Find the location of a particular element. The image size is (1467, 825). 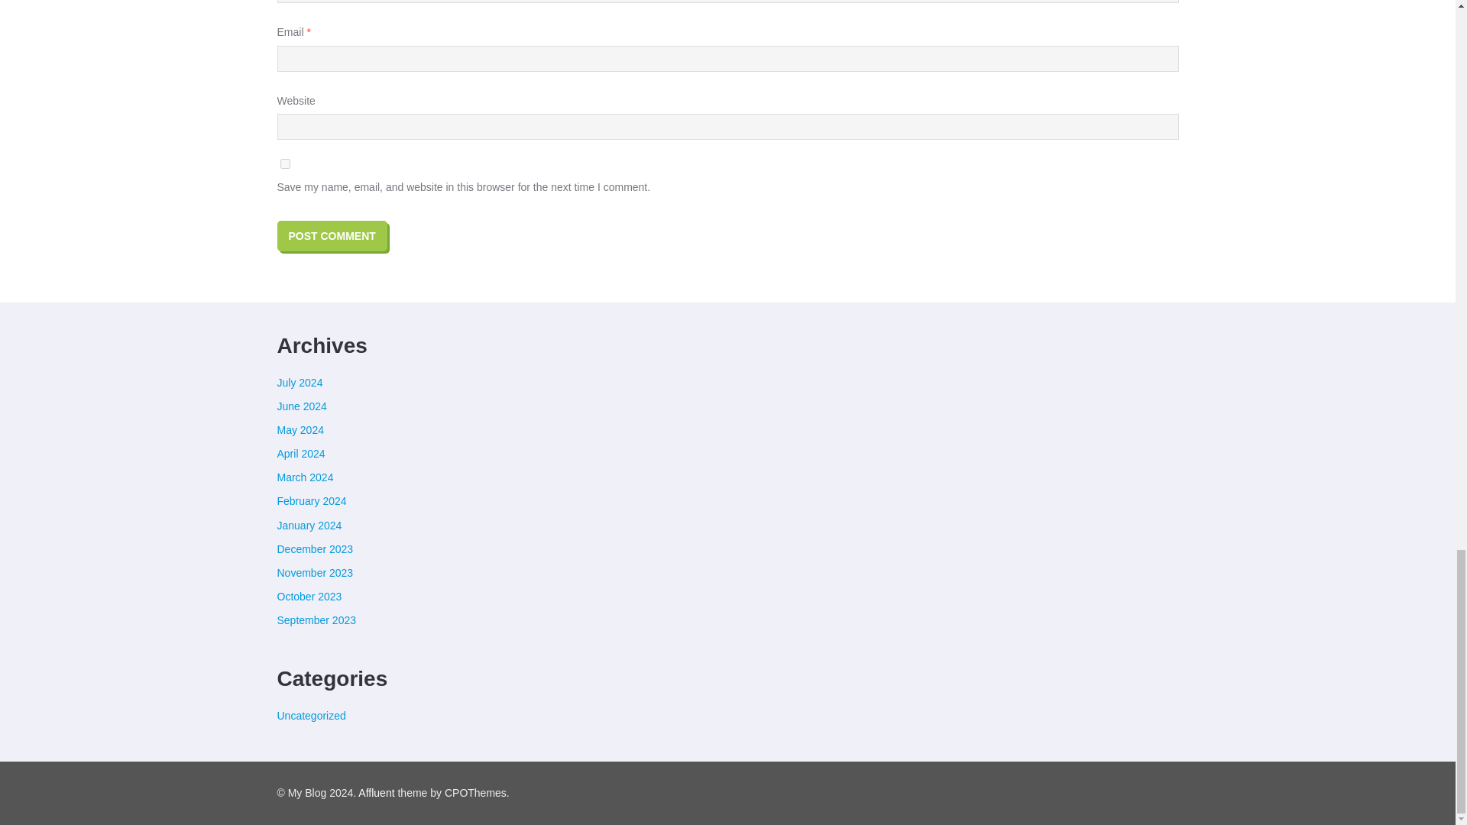

March 2024 is located at coordinates (304, 477).